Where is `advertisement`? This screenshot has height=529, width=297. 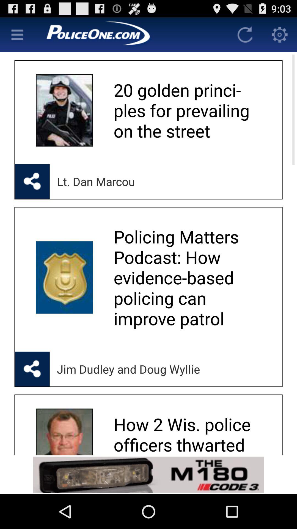
advertisement is located at coordinates (131, 35).